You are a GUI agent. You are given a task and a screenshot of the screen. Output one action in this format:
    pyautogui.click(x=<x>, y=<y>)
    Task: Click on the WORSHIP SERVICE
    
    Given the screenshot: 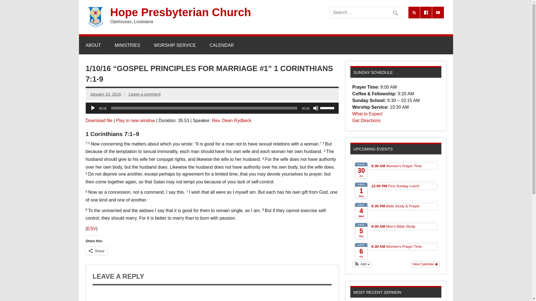 What is the action you would take?
    pyautogui.click(x=175, y=45)
    